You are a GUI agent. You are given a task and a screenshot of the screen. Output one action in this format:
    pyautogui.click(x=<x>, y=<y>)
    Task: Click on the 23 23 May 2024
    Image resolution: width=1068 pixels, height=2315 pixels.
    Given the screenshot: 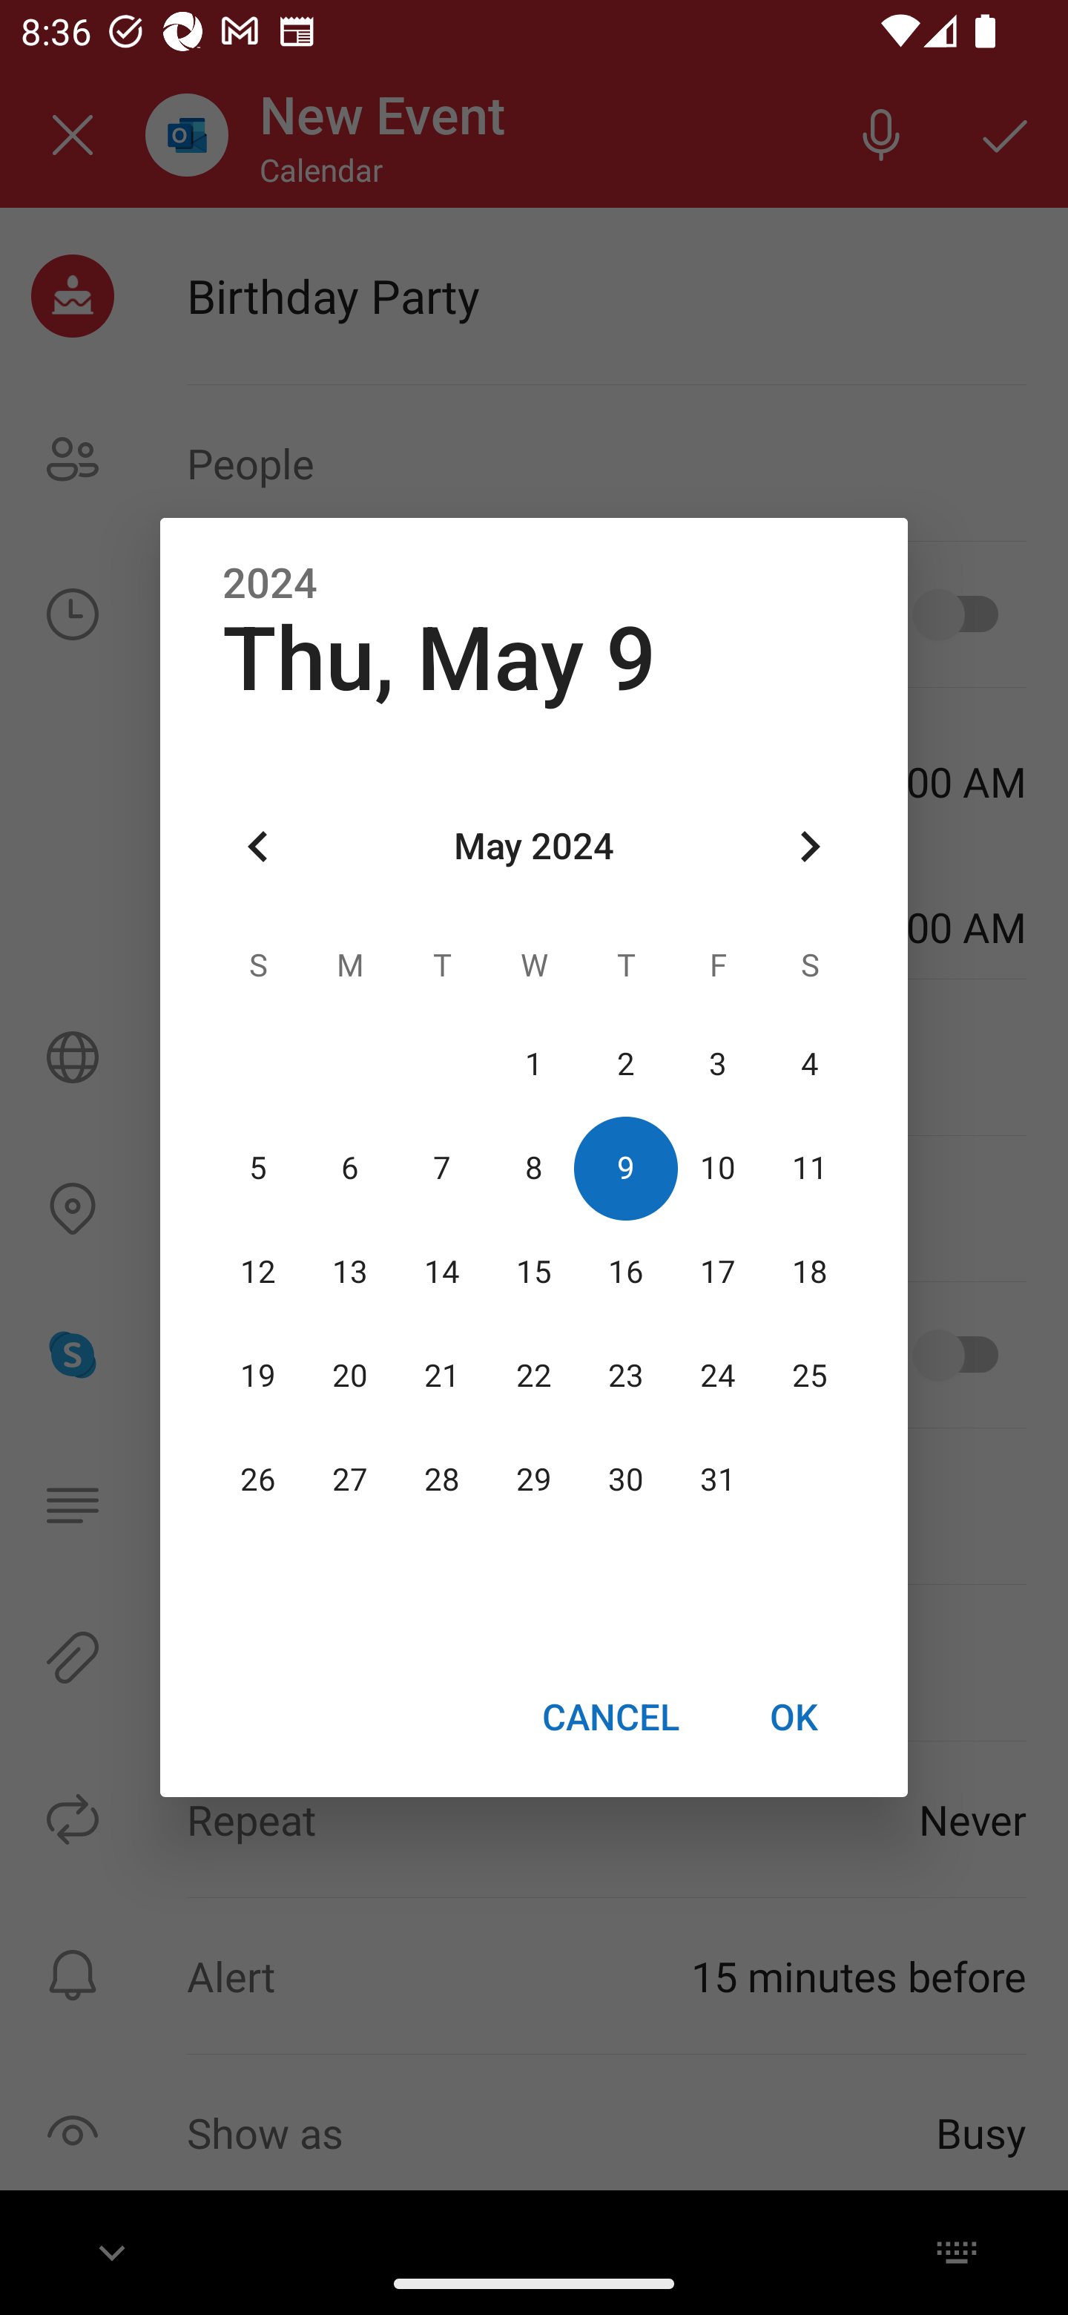 What is the action you would take?
    pyautogui.click(x=625, y=1376)
    